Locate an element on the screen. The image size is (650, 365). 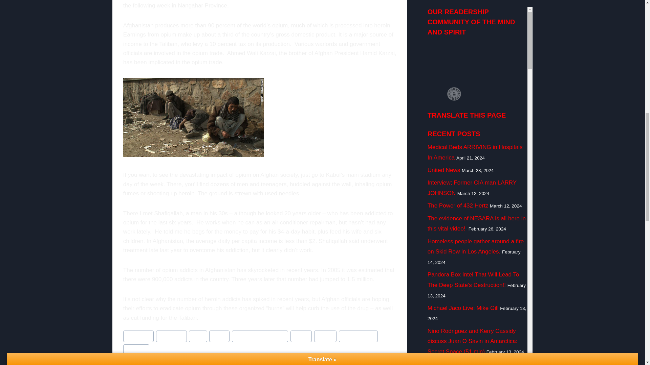
warlords is located at coordinates (136, 350).